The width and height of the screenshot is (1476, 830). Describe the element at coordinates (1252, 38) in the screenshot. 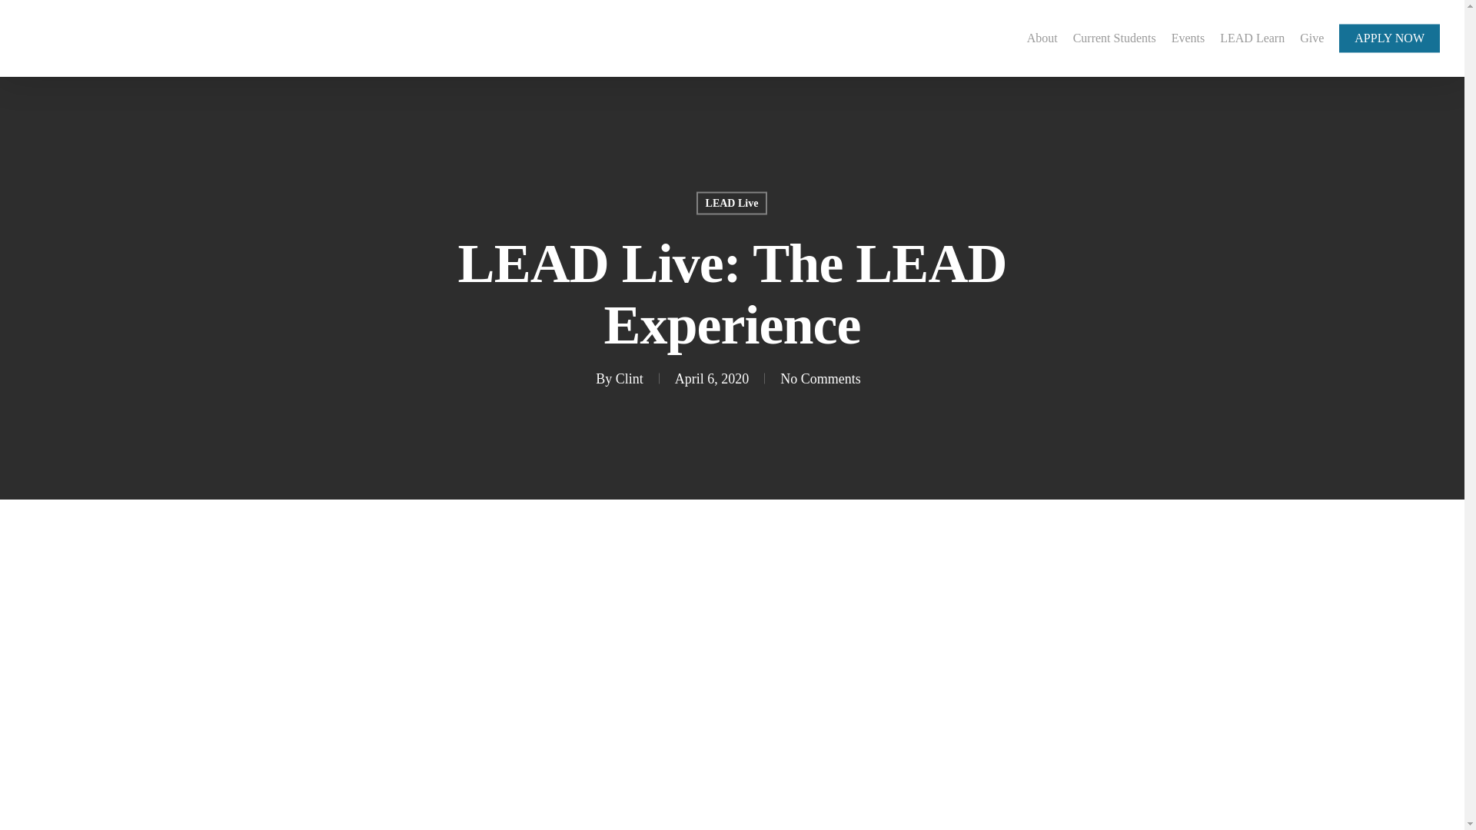

I see `LEAD Learn` at that location.